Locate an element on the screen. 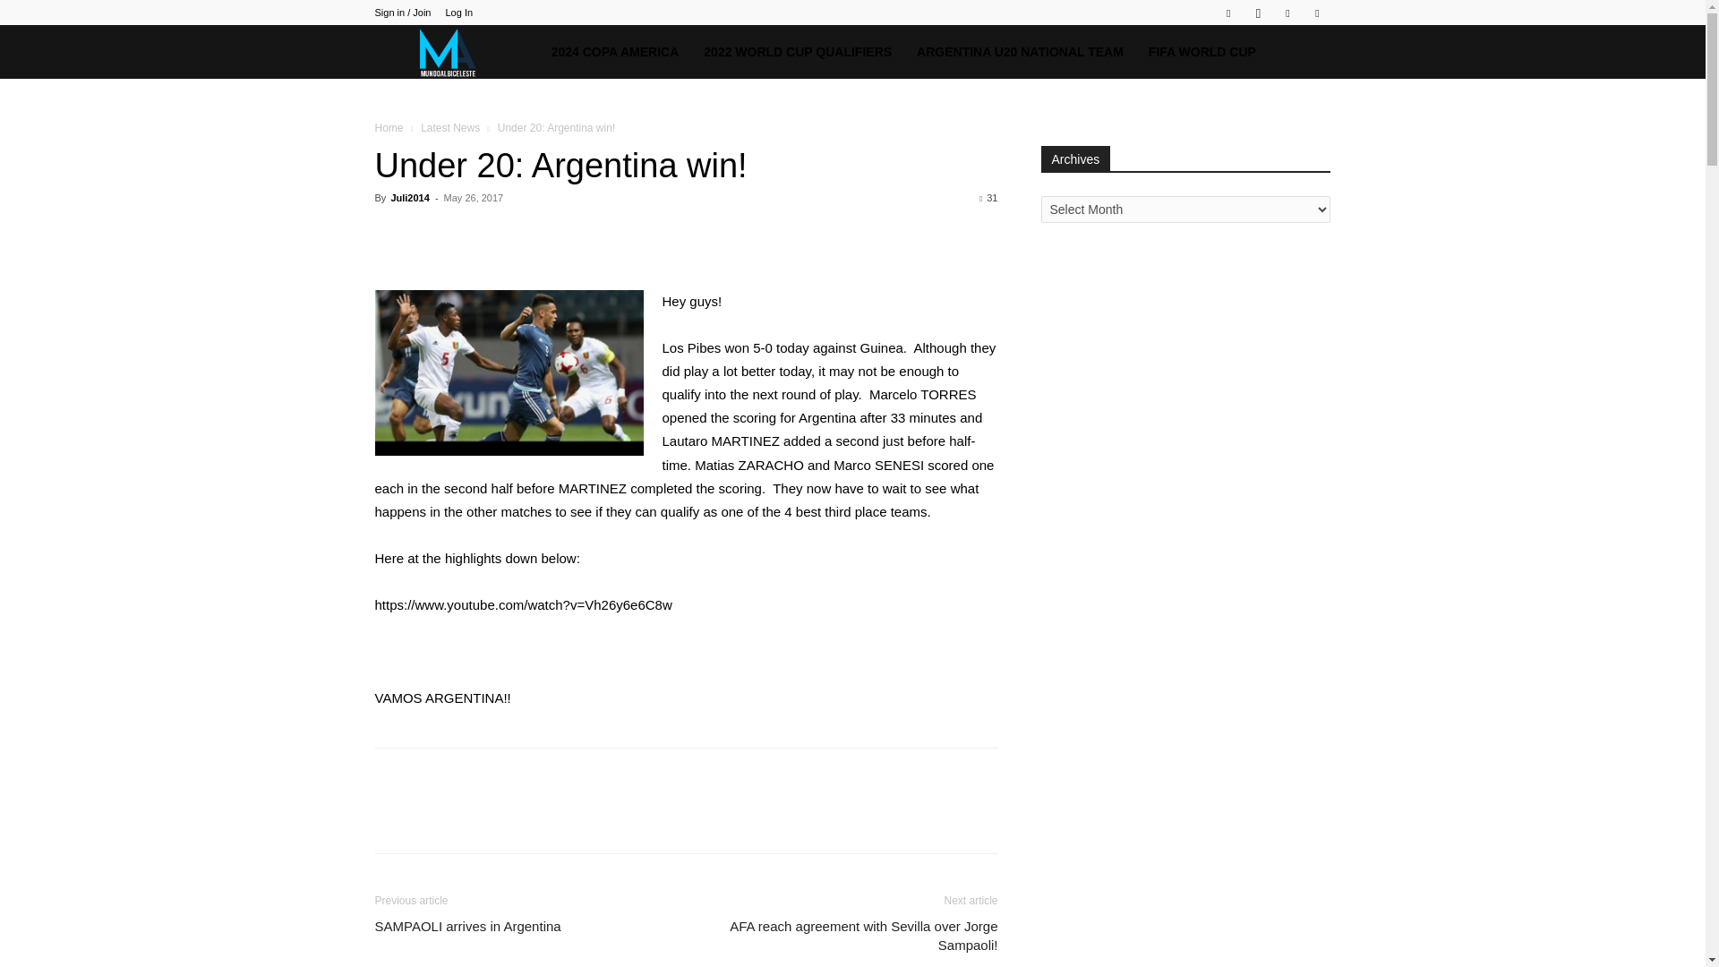  31 is located at coordinates (988, 197).